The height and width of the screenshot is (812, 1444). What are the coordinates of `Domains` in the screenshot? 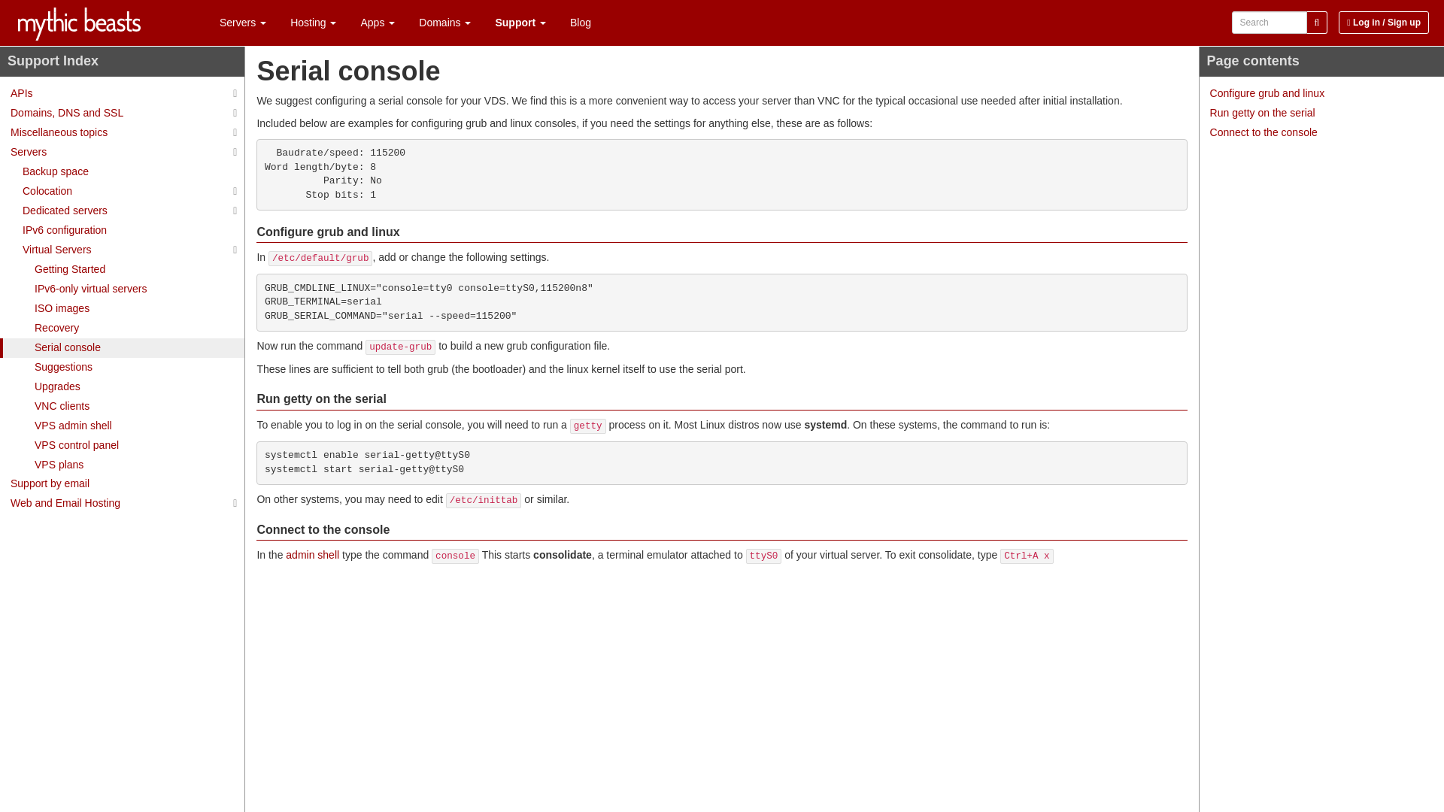 It's located at (444, 23).